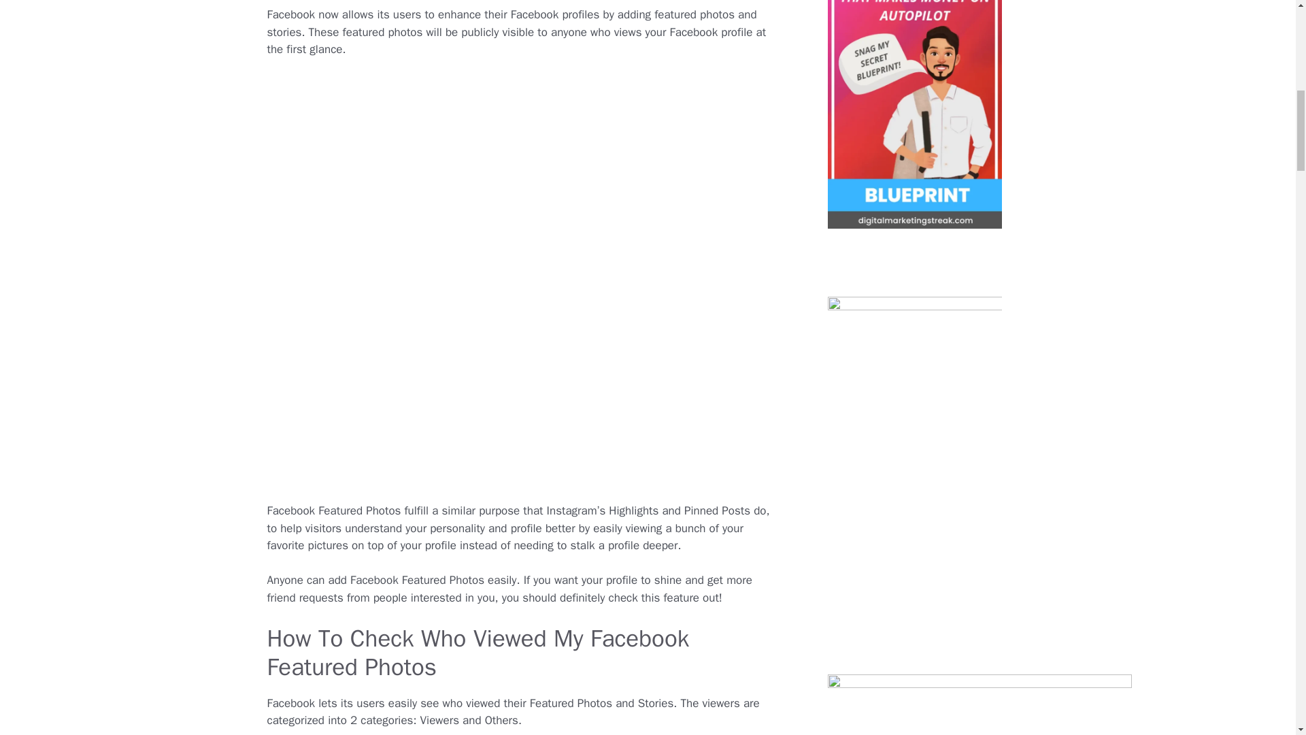  I want to click on Scroll back to top, so click(1262, 646).